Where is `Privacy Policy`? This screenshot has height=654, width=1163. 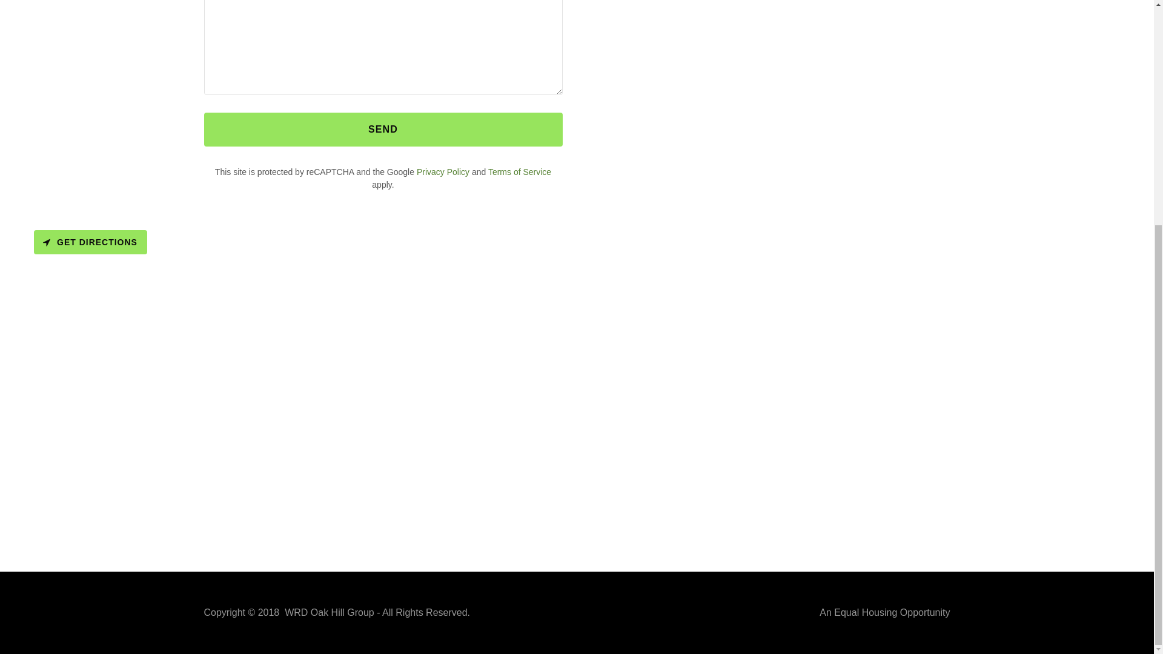 Privacy Policy is located at coordinates (443, 172).